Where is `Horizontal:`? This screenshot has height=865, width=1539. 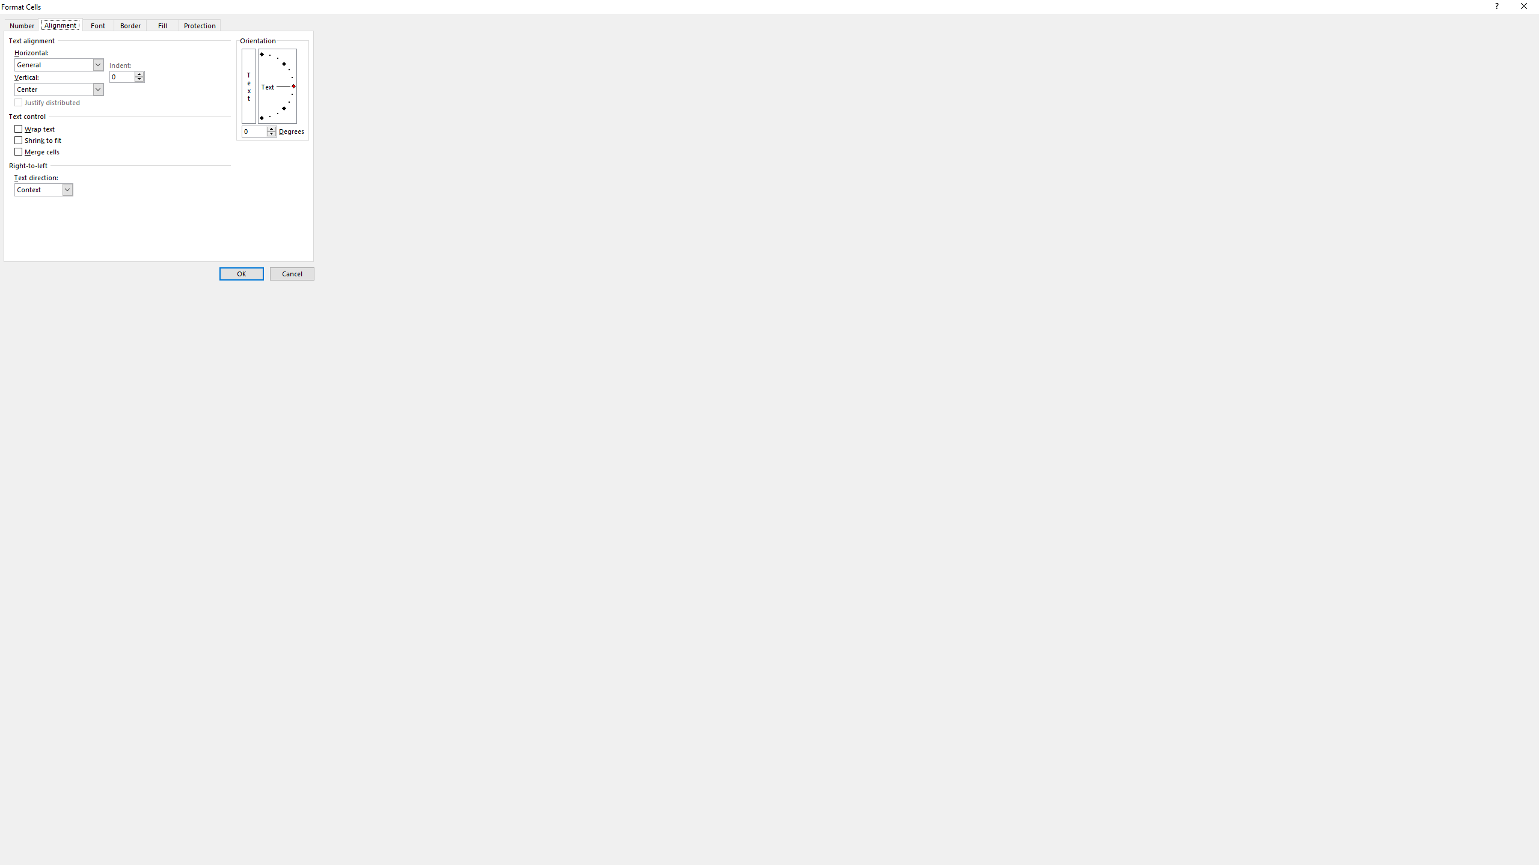
Horizontal: is located at coordinates (59, 65).